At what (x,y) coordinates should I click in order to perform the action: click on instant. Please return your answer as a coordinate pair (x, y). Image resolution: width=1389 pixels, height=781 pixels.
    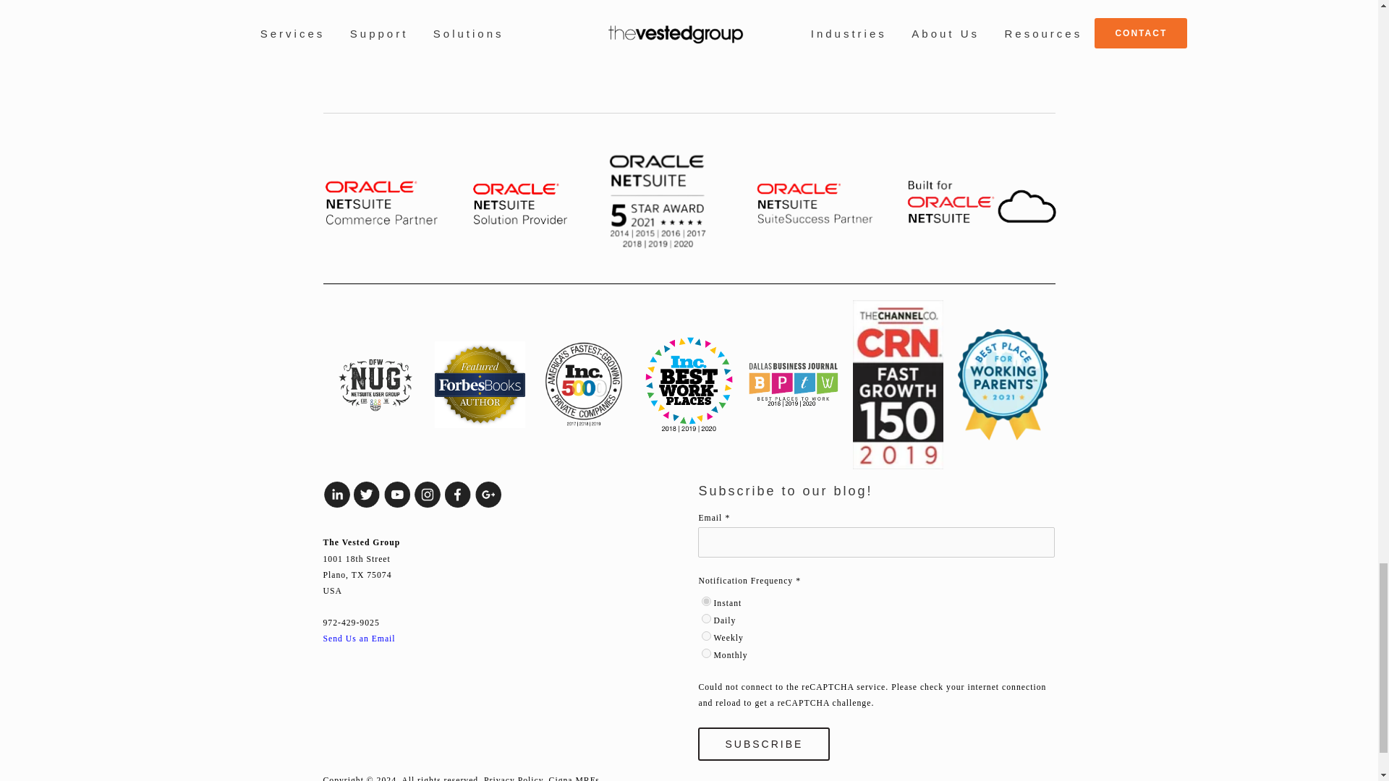
    Looking at the image, I should click on (706, 602).